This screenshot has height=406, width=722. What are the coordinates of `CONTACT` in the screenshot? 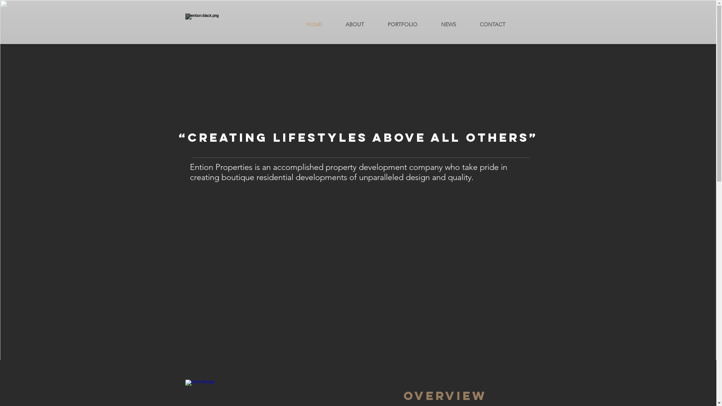 It's located at (493, 24).